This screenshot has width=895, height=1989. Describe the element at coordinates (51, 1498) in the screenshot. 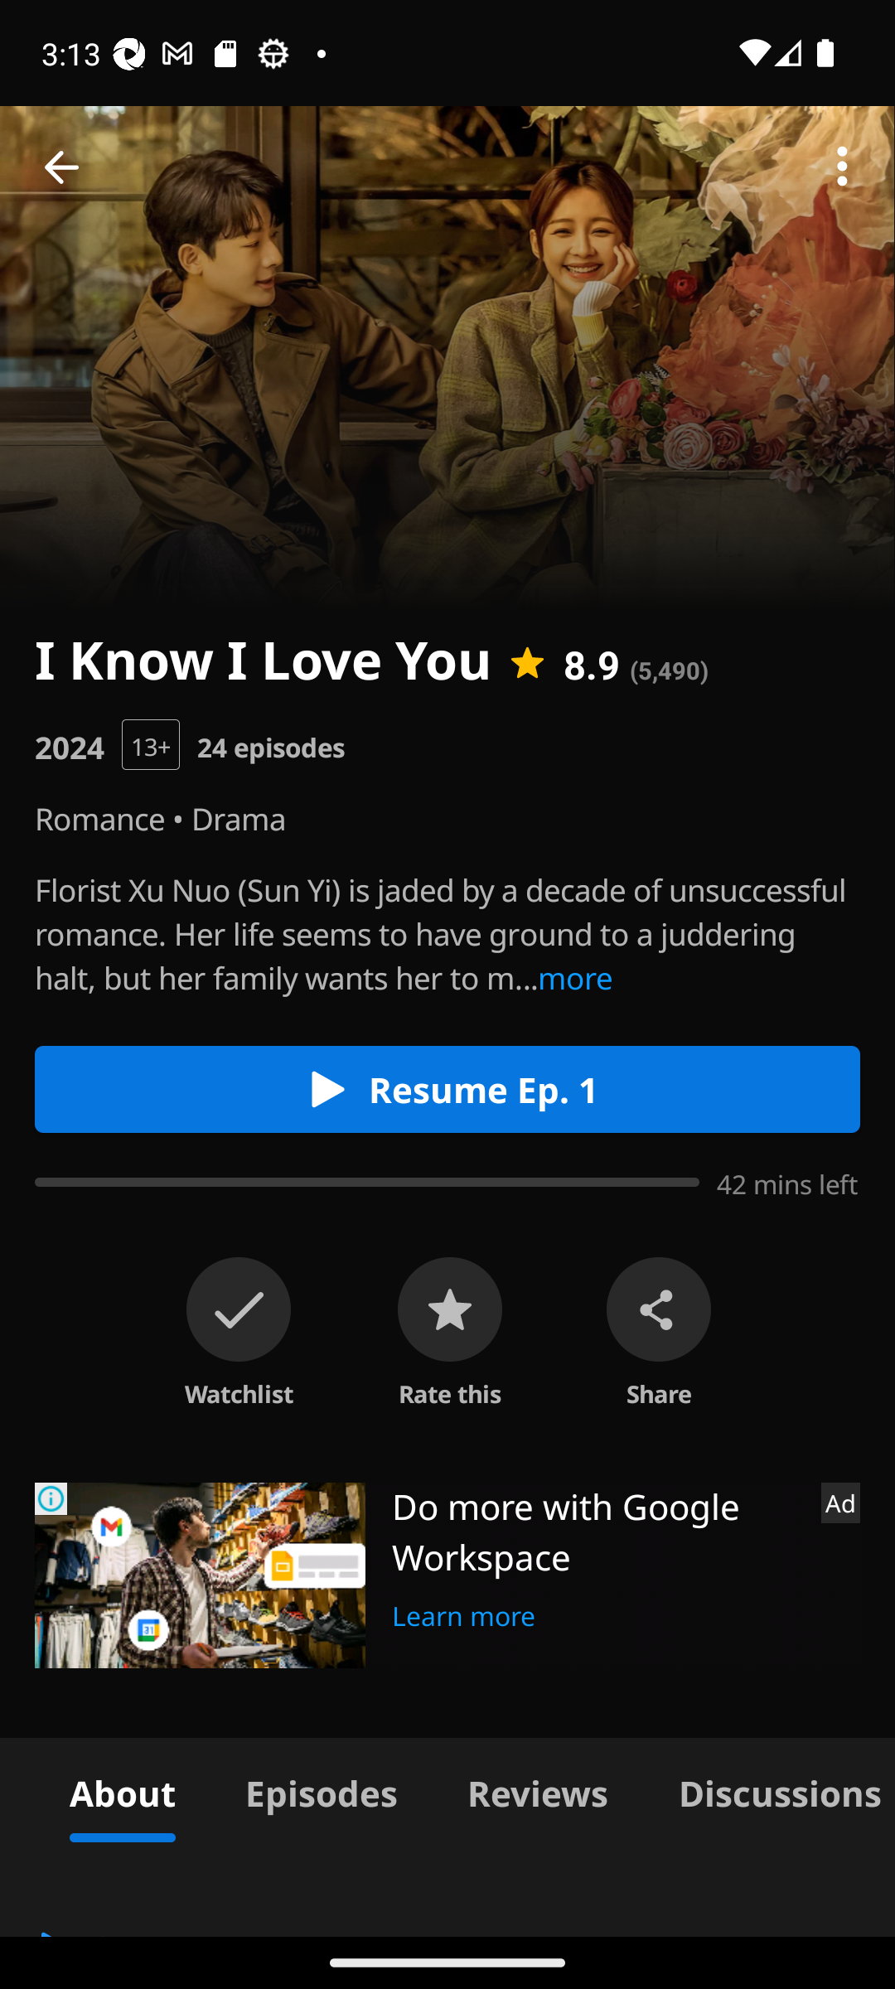

I see `Ad Choices Icon` at that location.